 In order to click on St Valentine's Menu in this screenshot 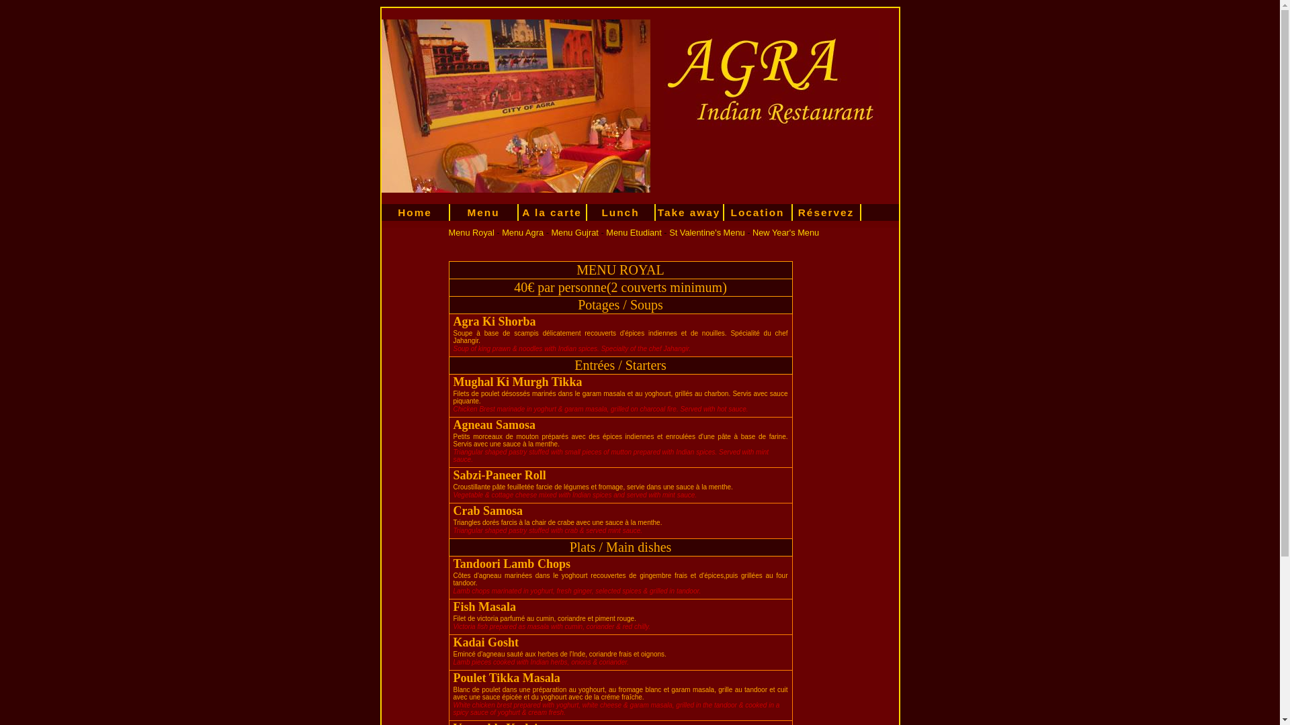, I will do `click(707, 232)`.